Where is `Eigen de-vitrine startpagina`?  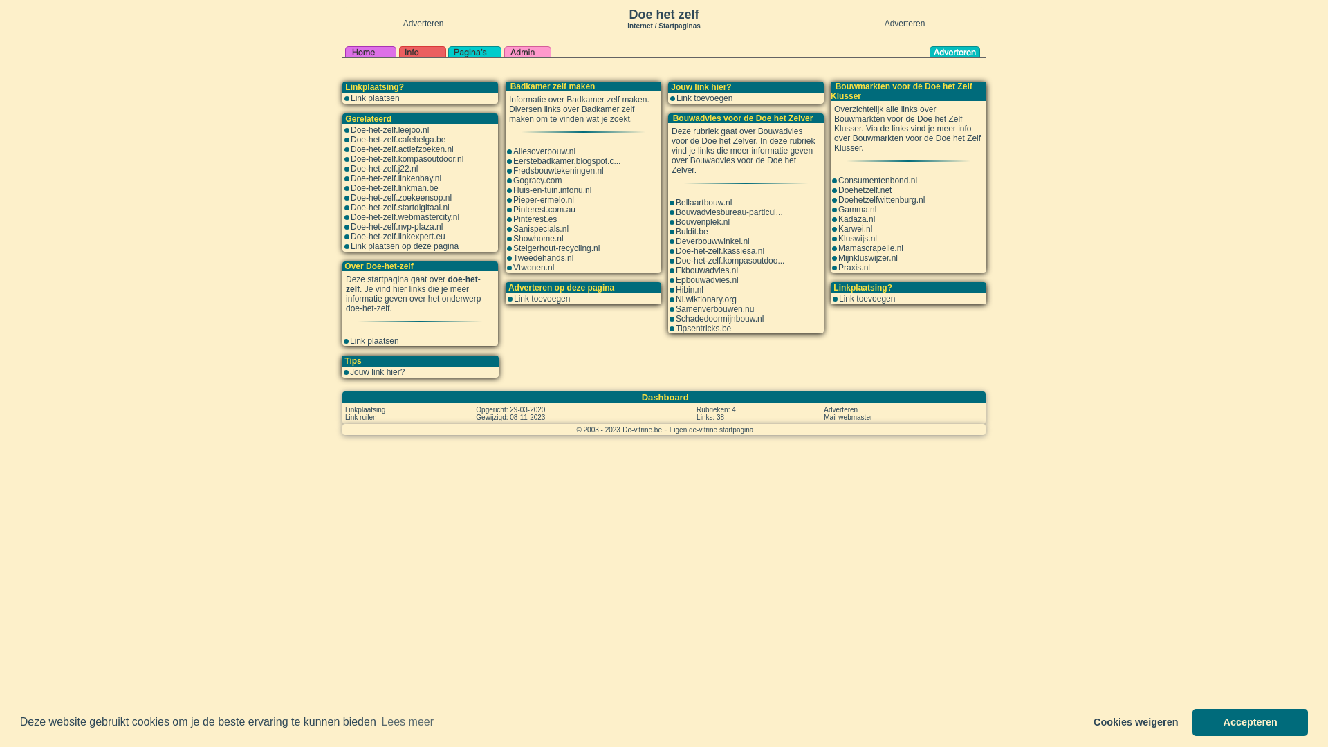
Eigen de-vitrine startpagina is located at coordinates (712, 430).